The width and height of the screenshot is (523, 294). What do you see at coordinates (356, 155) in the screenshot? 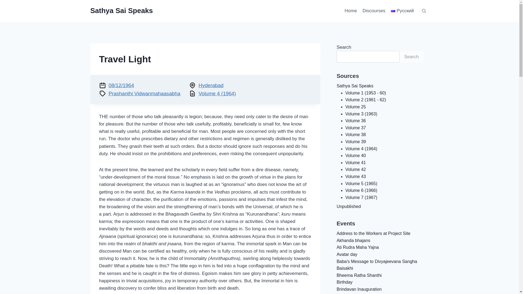
I see `Volume 40` at bounding box center [356, 155].